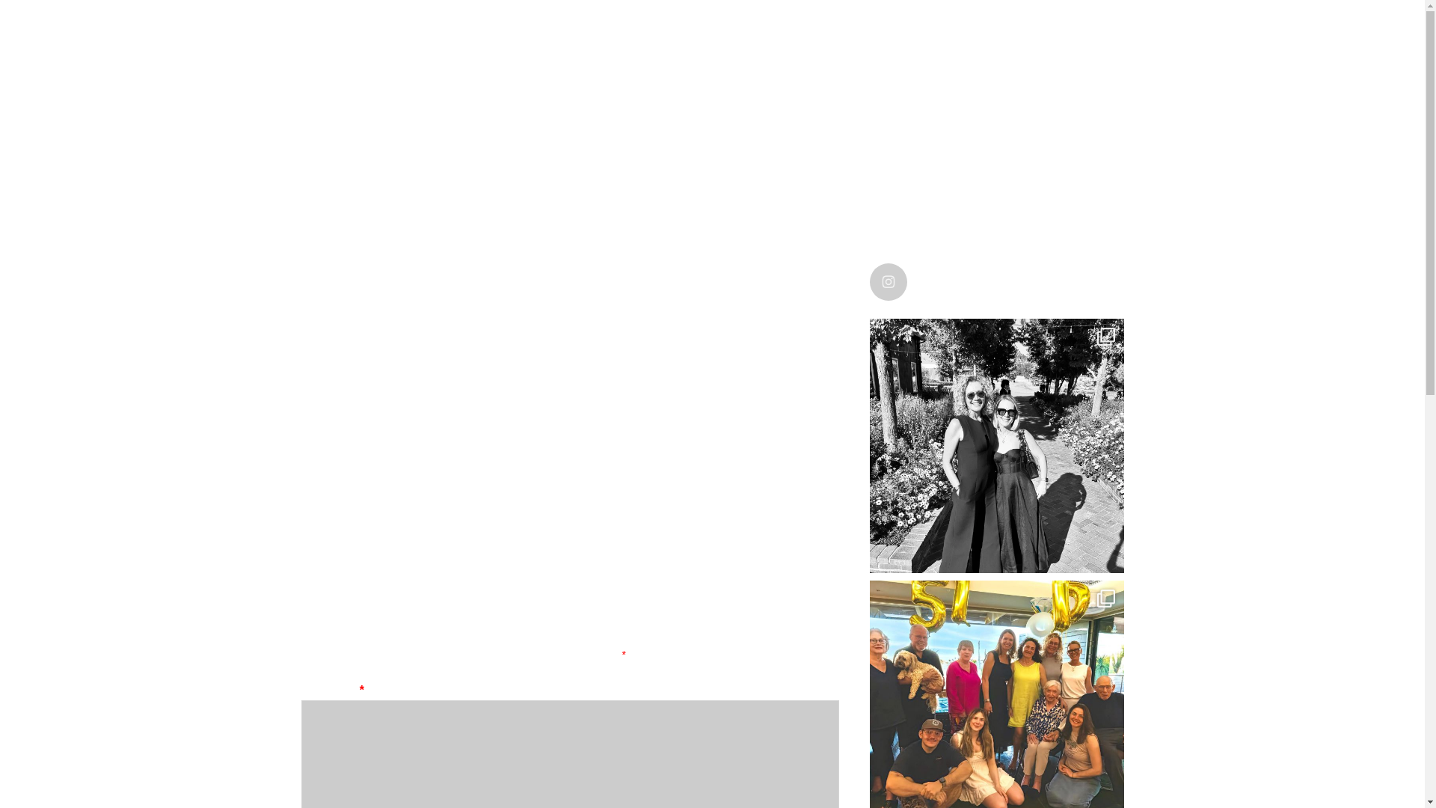 This screenshot has width=1436, height=808. What do you see at coordinates (331, 557) in the screenshot?
I see `APRIL 3, 2009` at bounding box center [331, 557].